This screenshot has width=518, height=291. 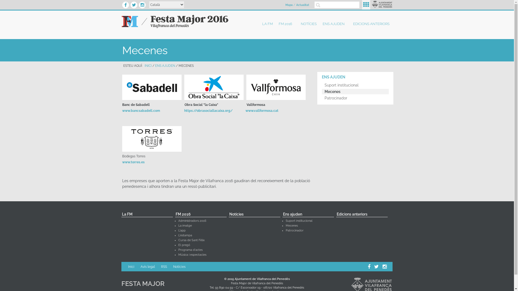 I want to click on www.bancsabadell.com, so click(x=141, y=111).